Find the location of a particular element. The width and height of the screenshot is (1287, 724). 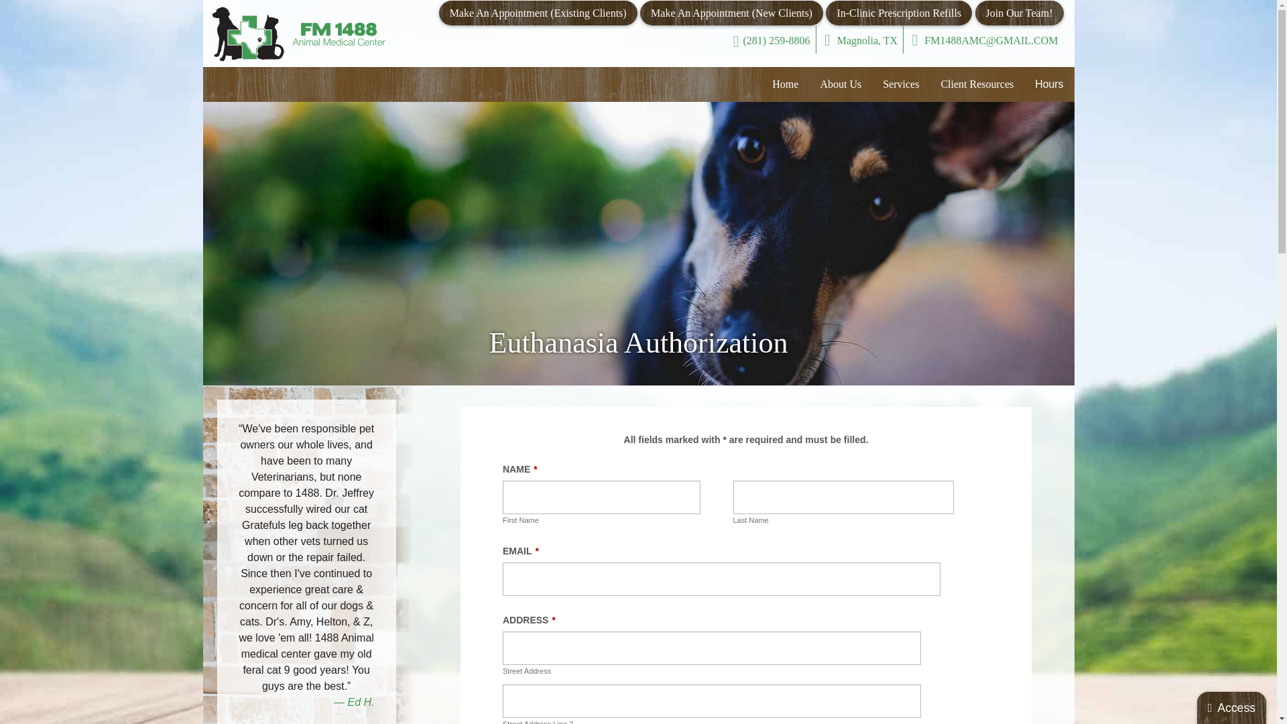

Magnolia, TX is located at coordinates (861, 40).